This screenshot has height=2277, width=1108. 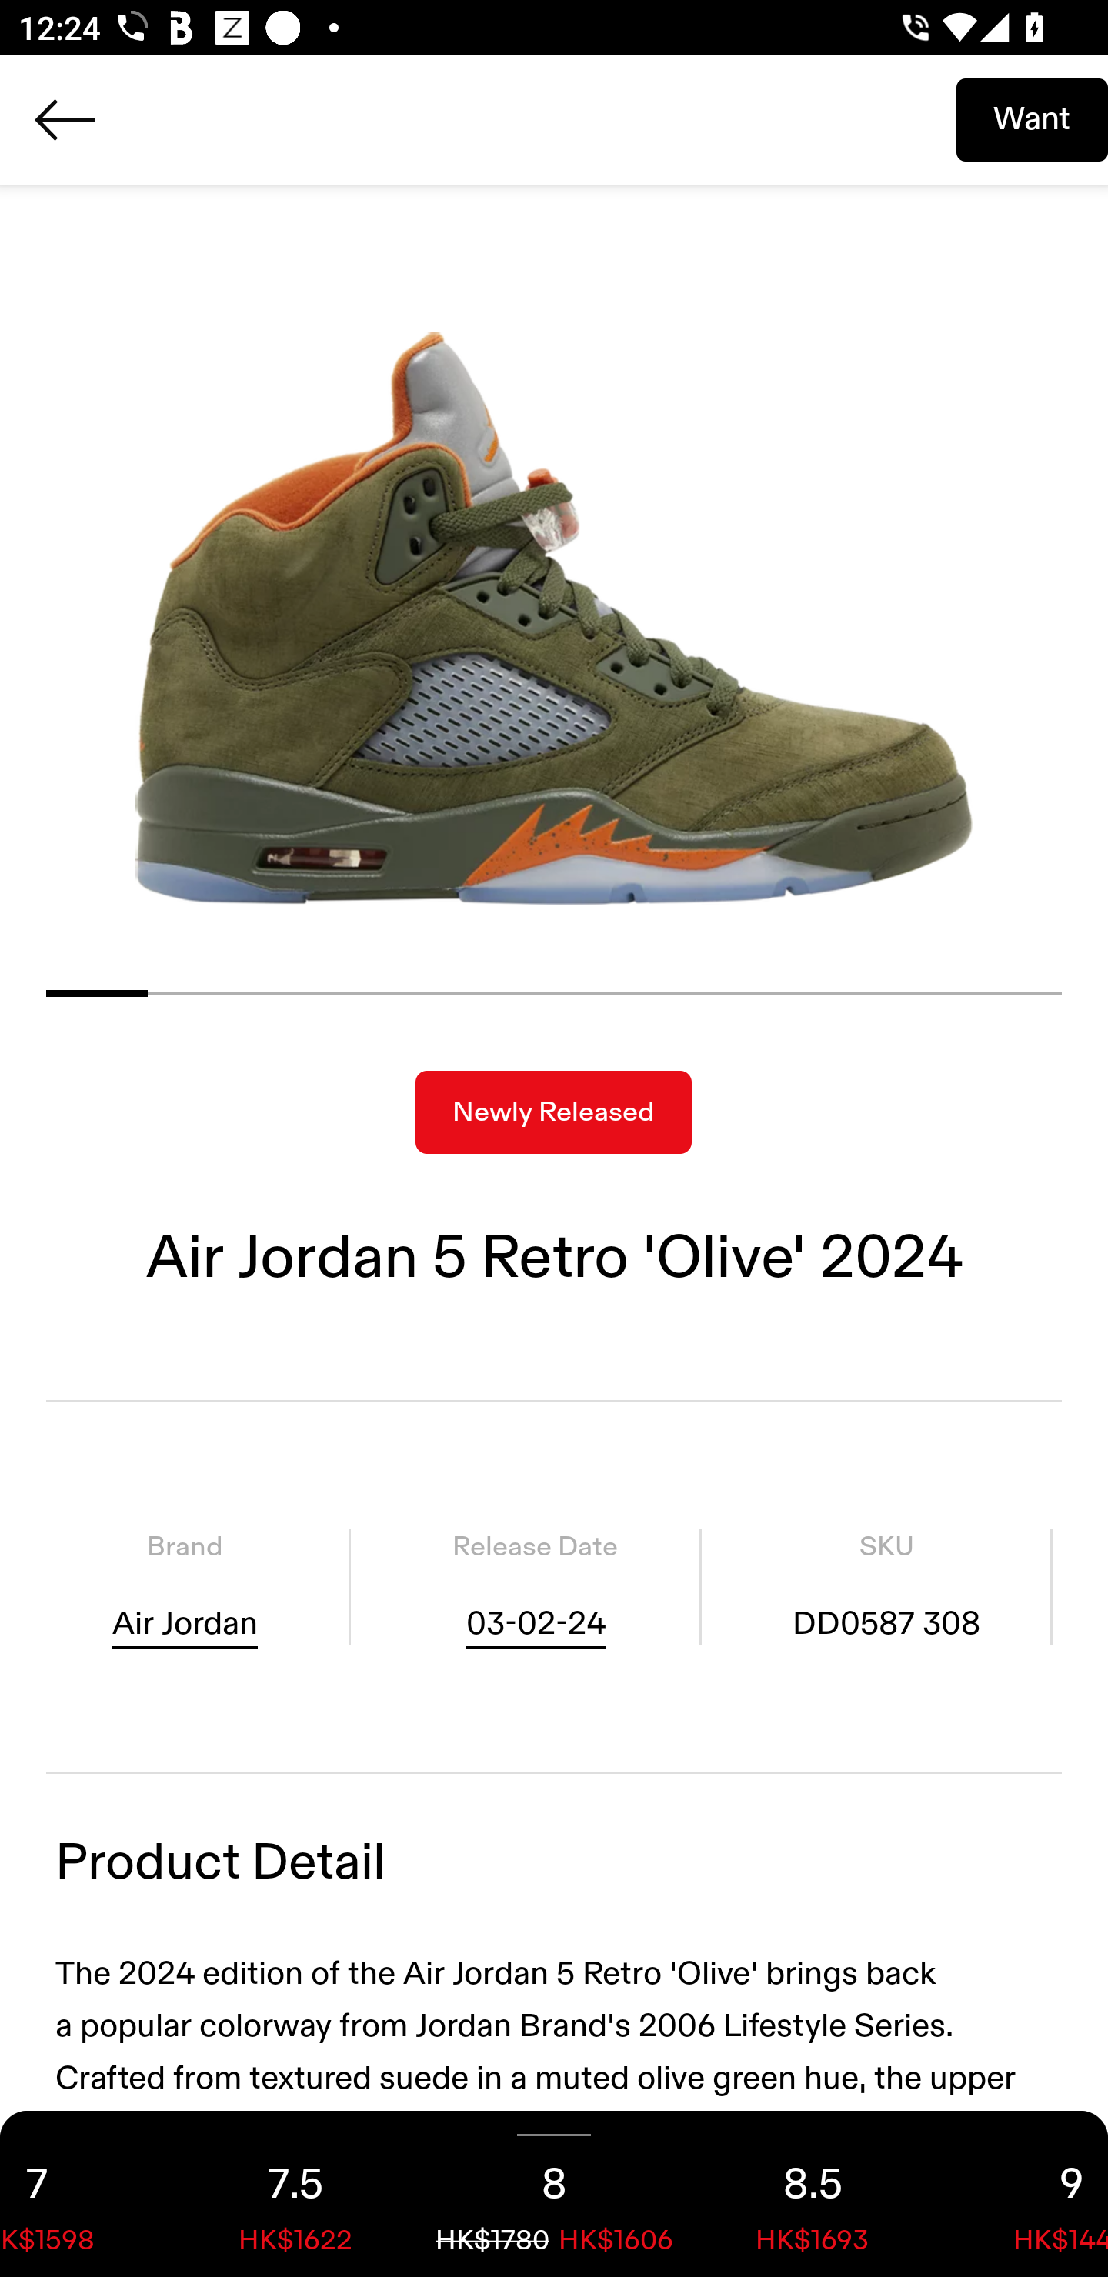 What do you see at coordinates (1032, 119) in the screenshot?
I see `Want` at bounding box center [1032, 119].